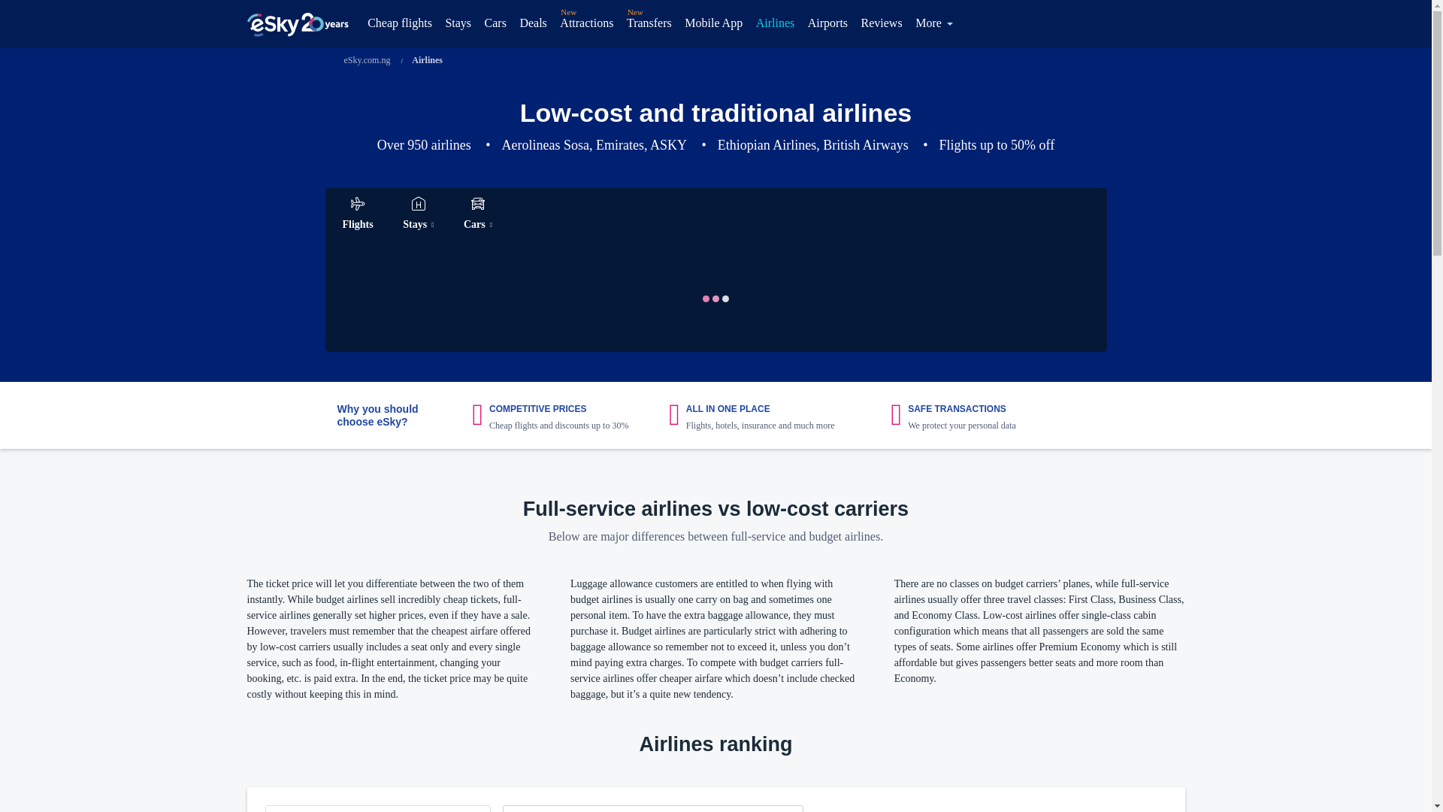 This screenshot has height=812, width=1443. What do you see at coordinates (649, 23) in the screenshot?
I see `Transfers` at bounding box center [649, 23].